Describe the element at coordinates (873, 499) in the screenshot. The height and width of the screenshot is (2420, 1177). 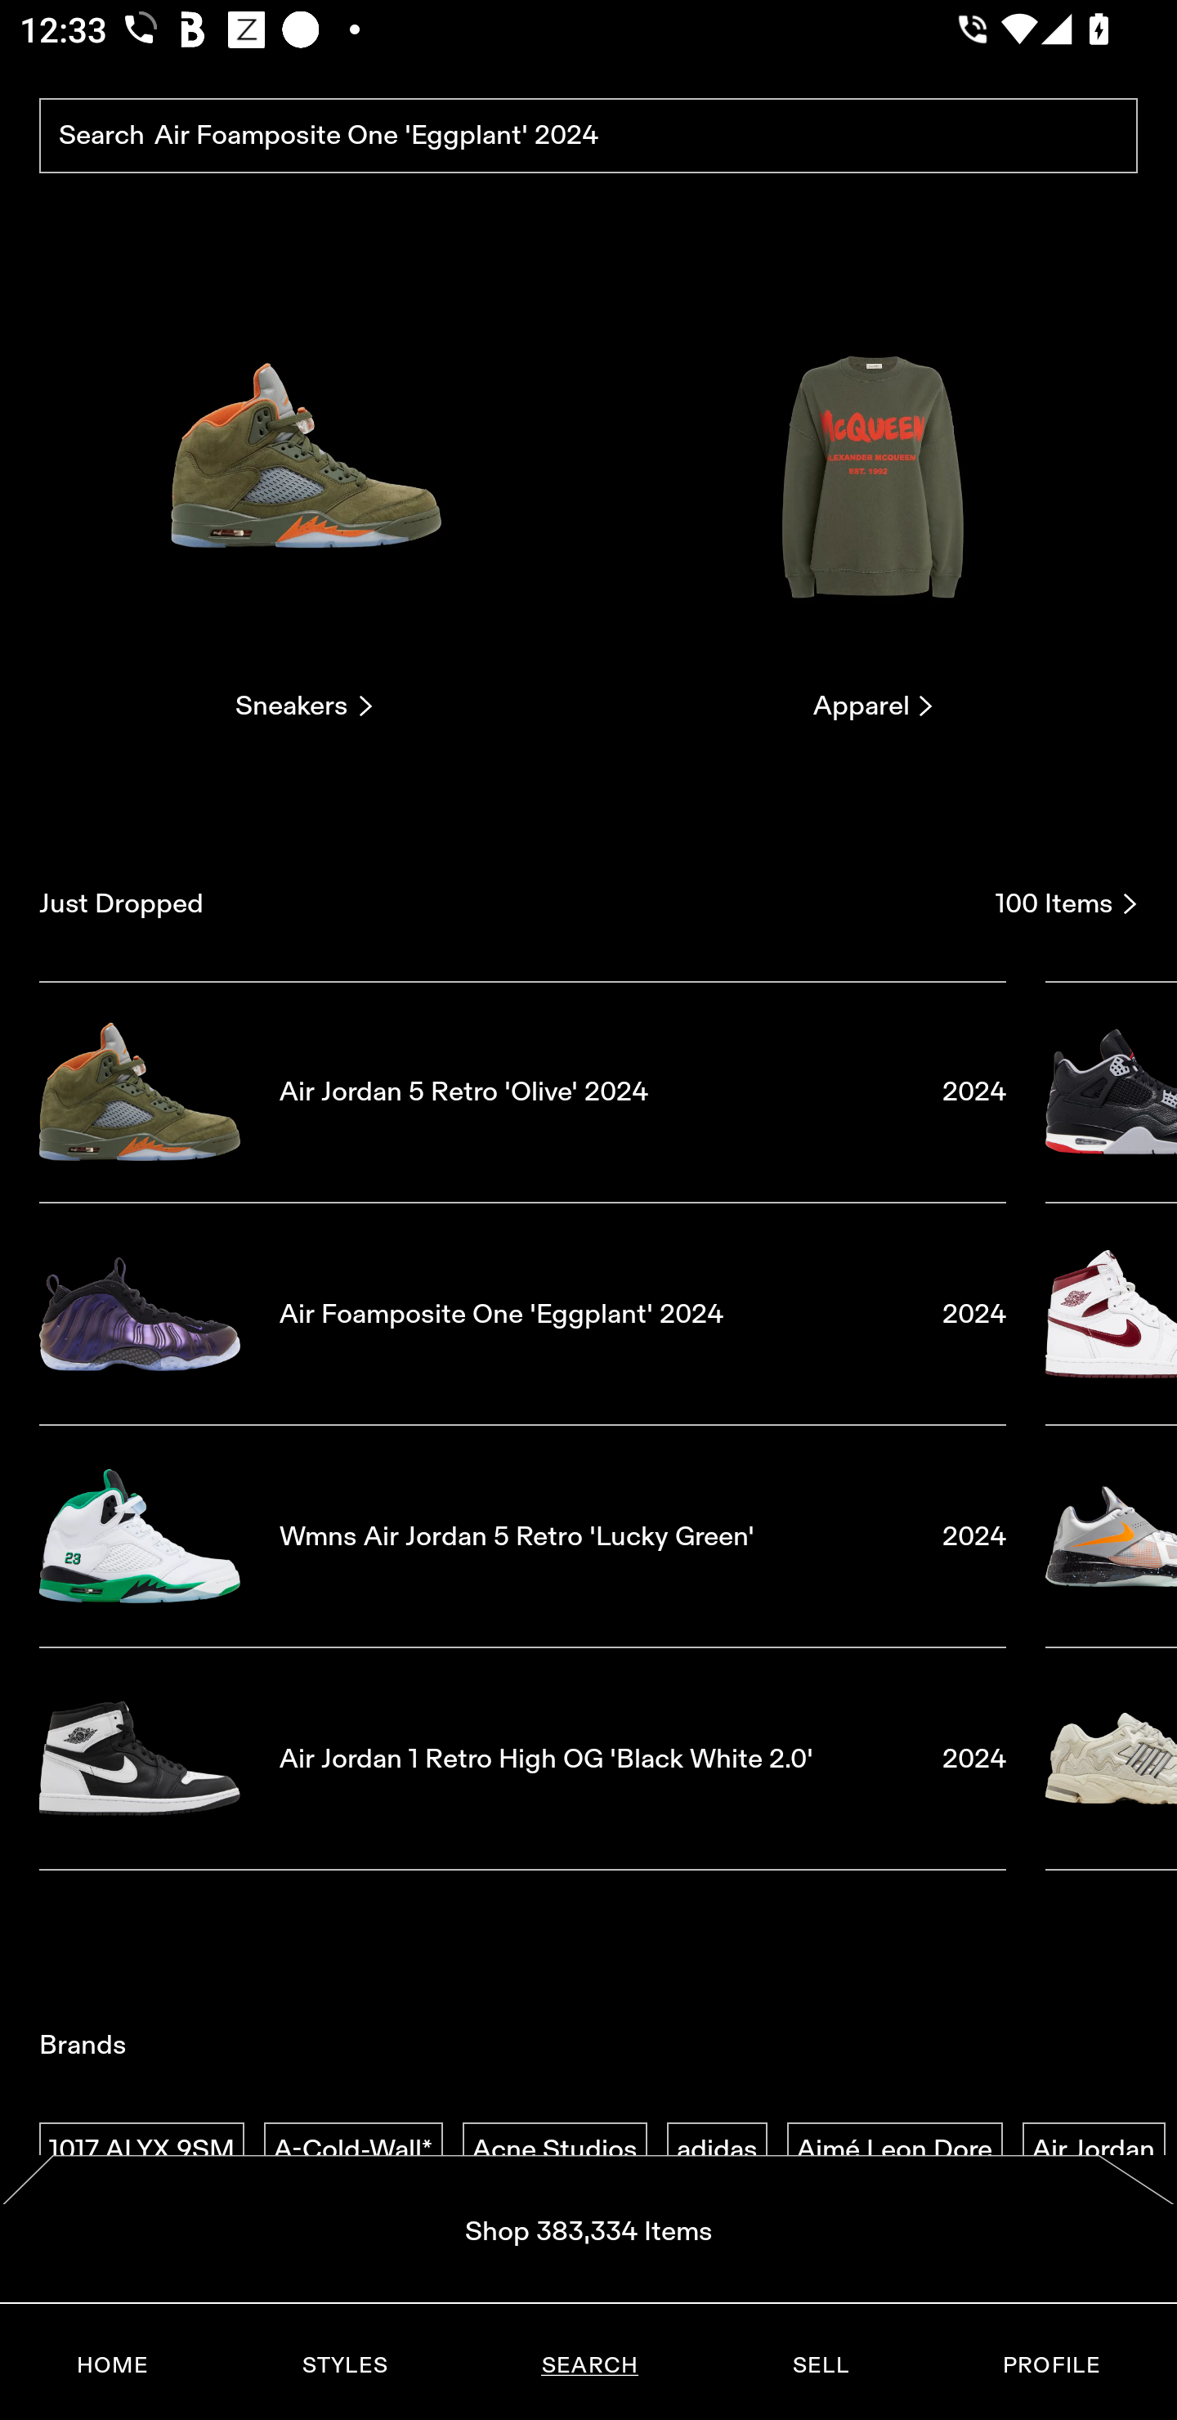
I see `Apparel` at that location.